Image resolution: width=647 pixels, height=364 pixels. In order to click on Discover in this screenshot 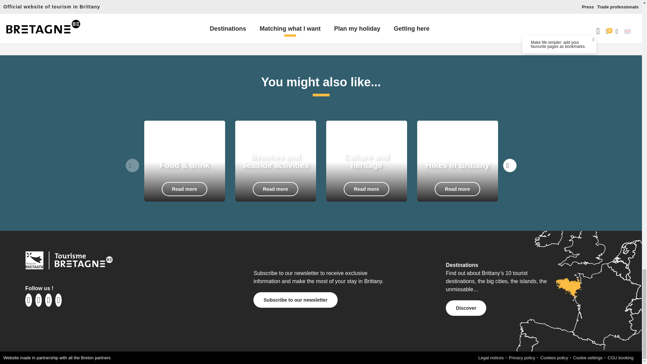, I will do `click(620, 358)`.